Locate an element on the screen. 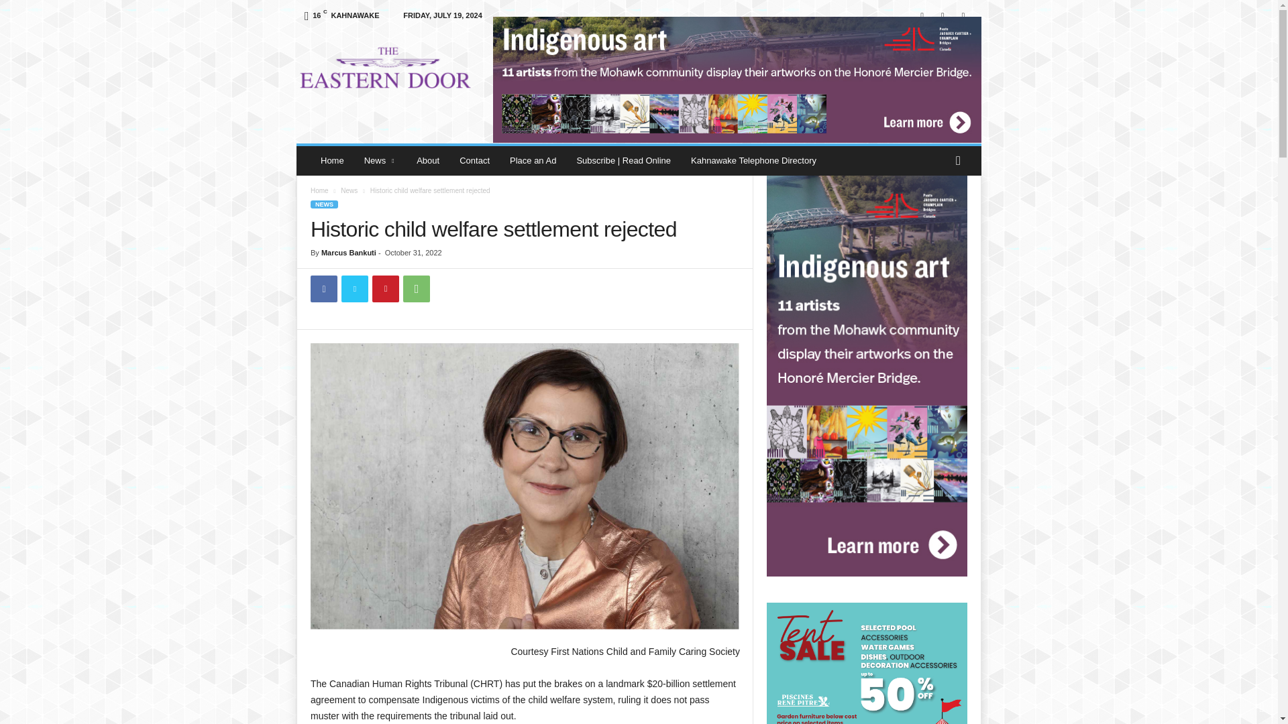 The width and height of the screenshot is (1288, 724). Pinterest is located at coordinates (385, 289).